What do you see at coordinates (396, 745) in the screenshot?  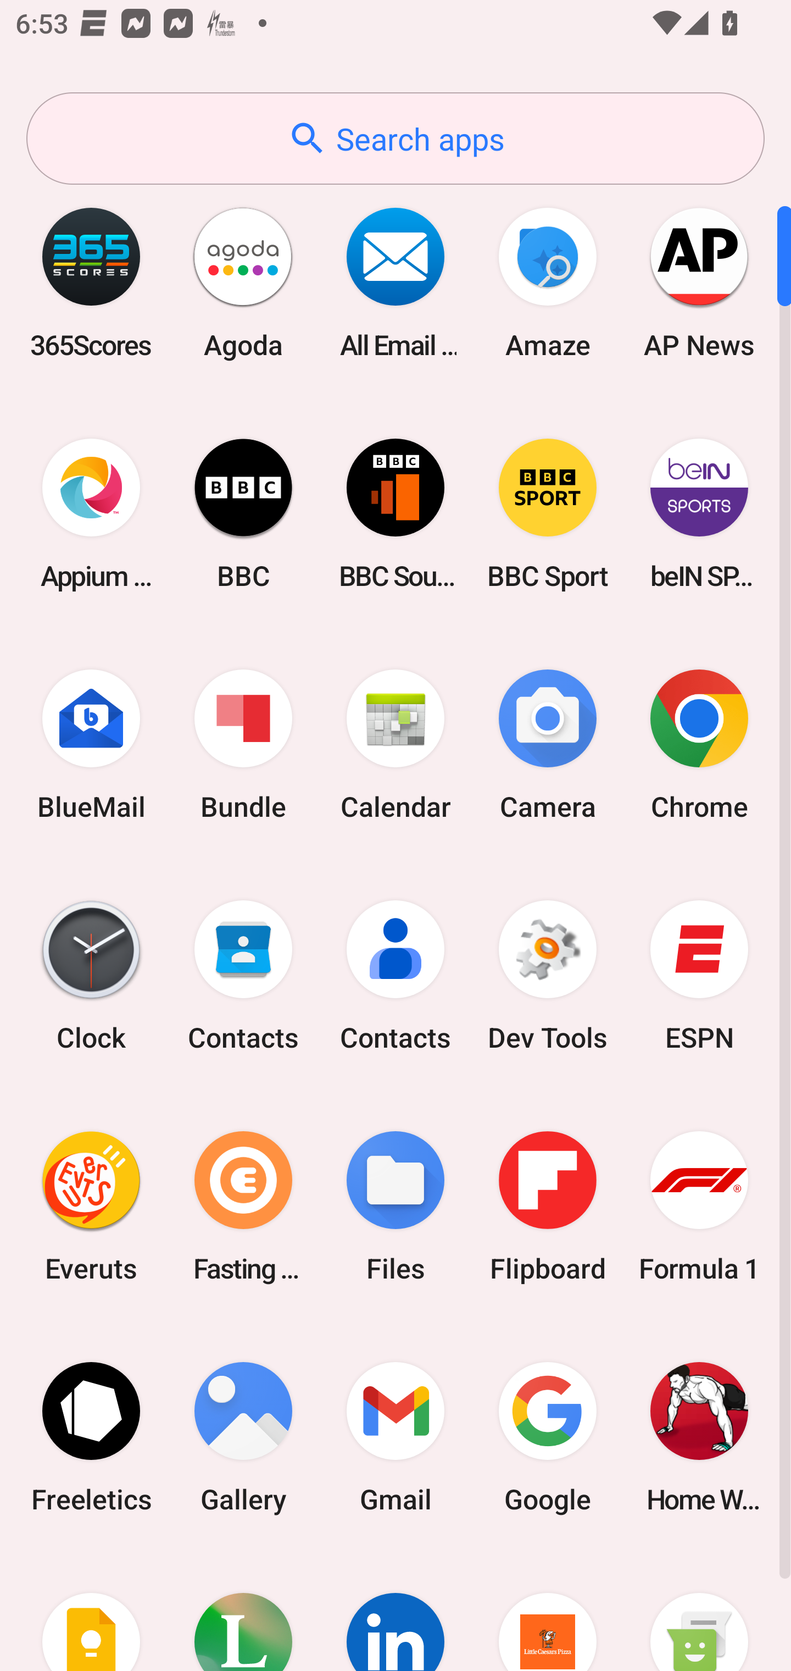 I see `Calendar` at bounding box center [396, 745].